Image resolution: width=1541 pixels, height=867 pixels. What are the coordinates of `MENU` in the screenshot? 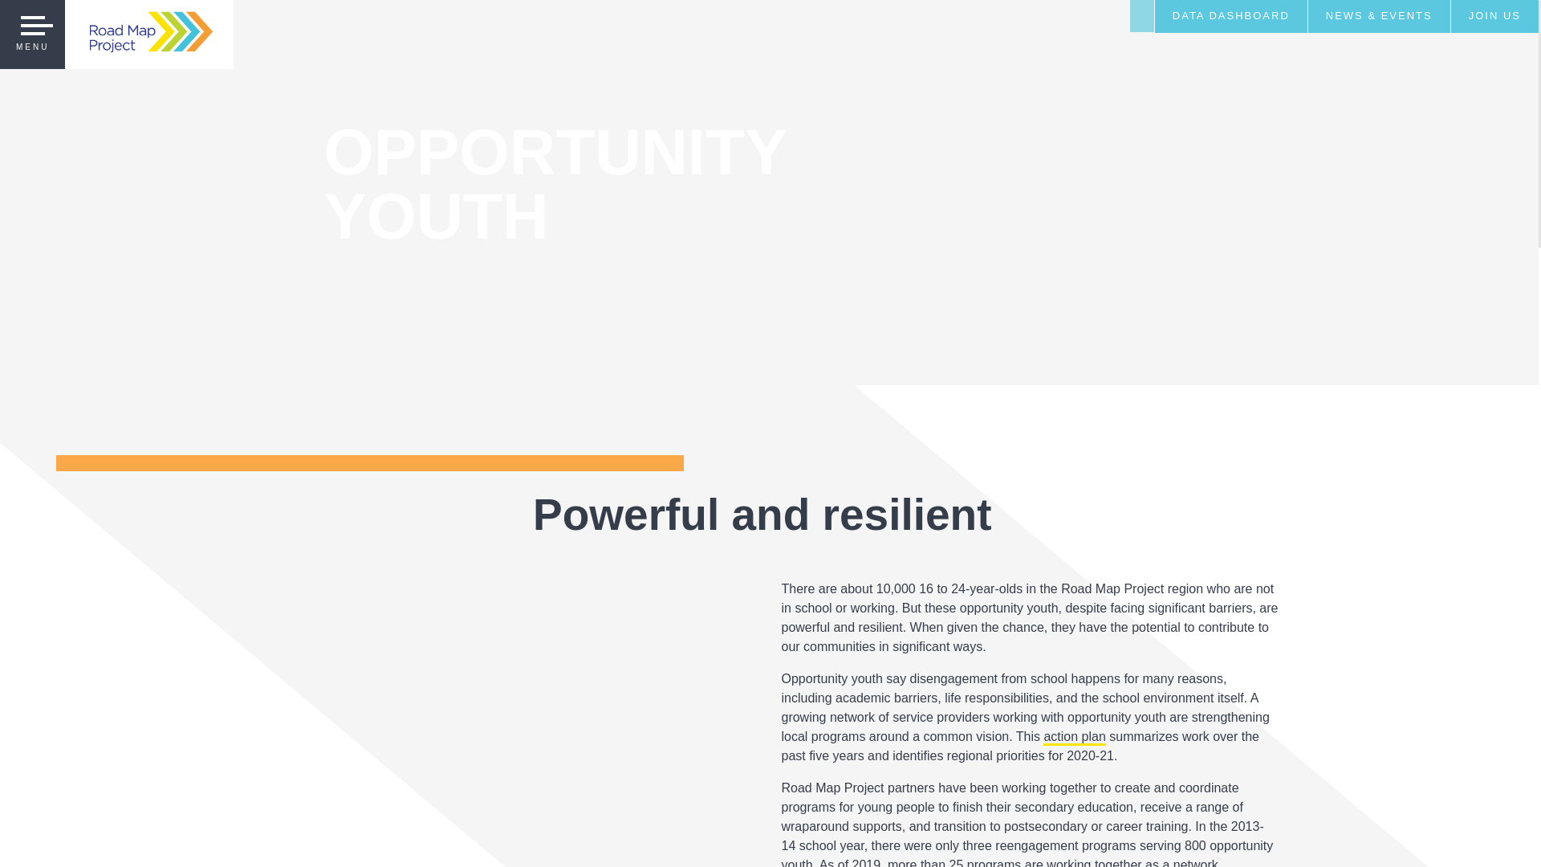 It's located at (32, 35).